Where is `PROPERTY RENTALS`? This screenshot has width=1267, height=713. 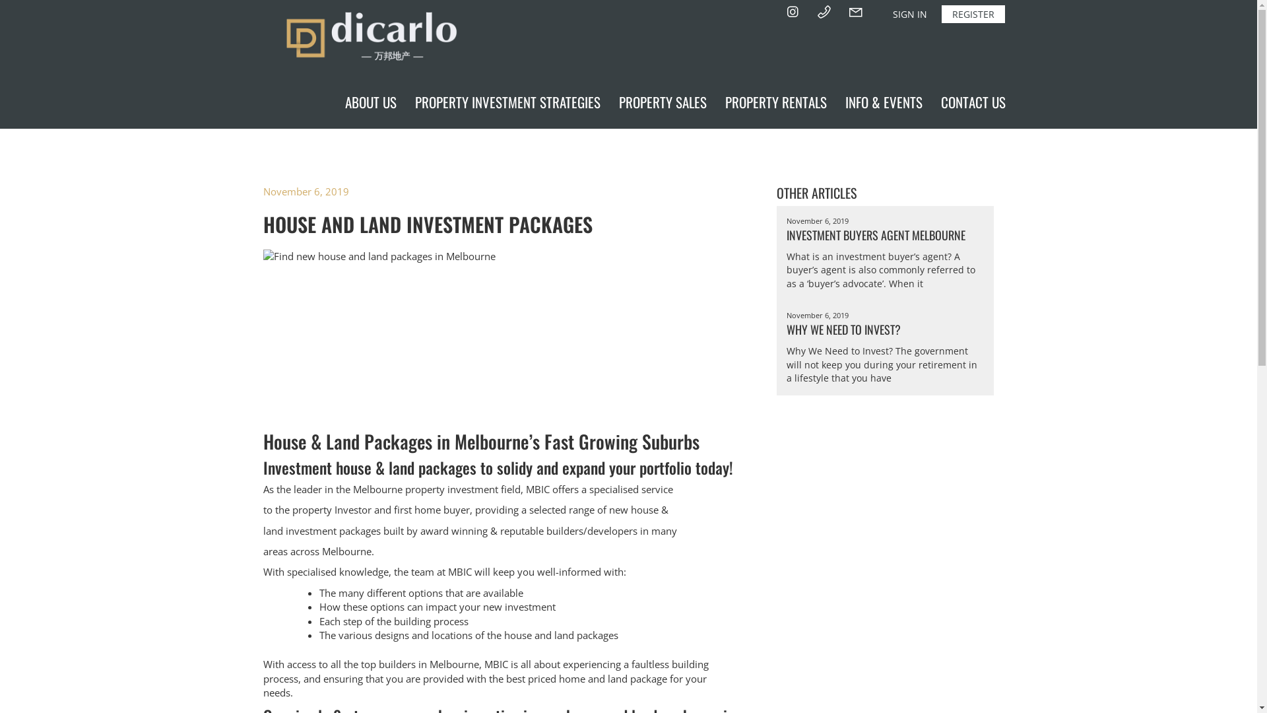
PROPERTY RENTALS is located at coordinates (775, 102).